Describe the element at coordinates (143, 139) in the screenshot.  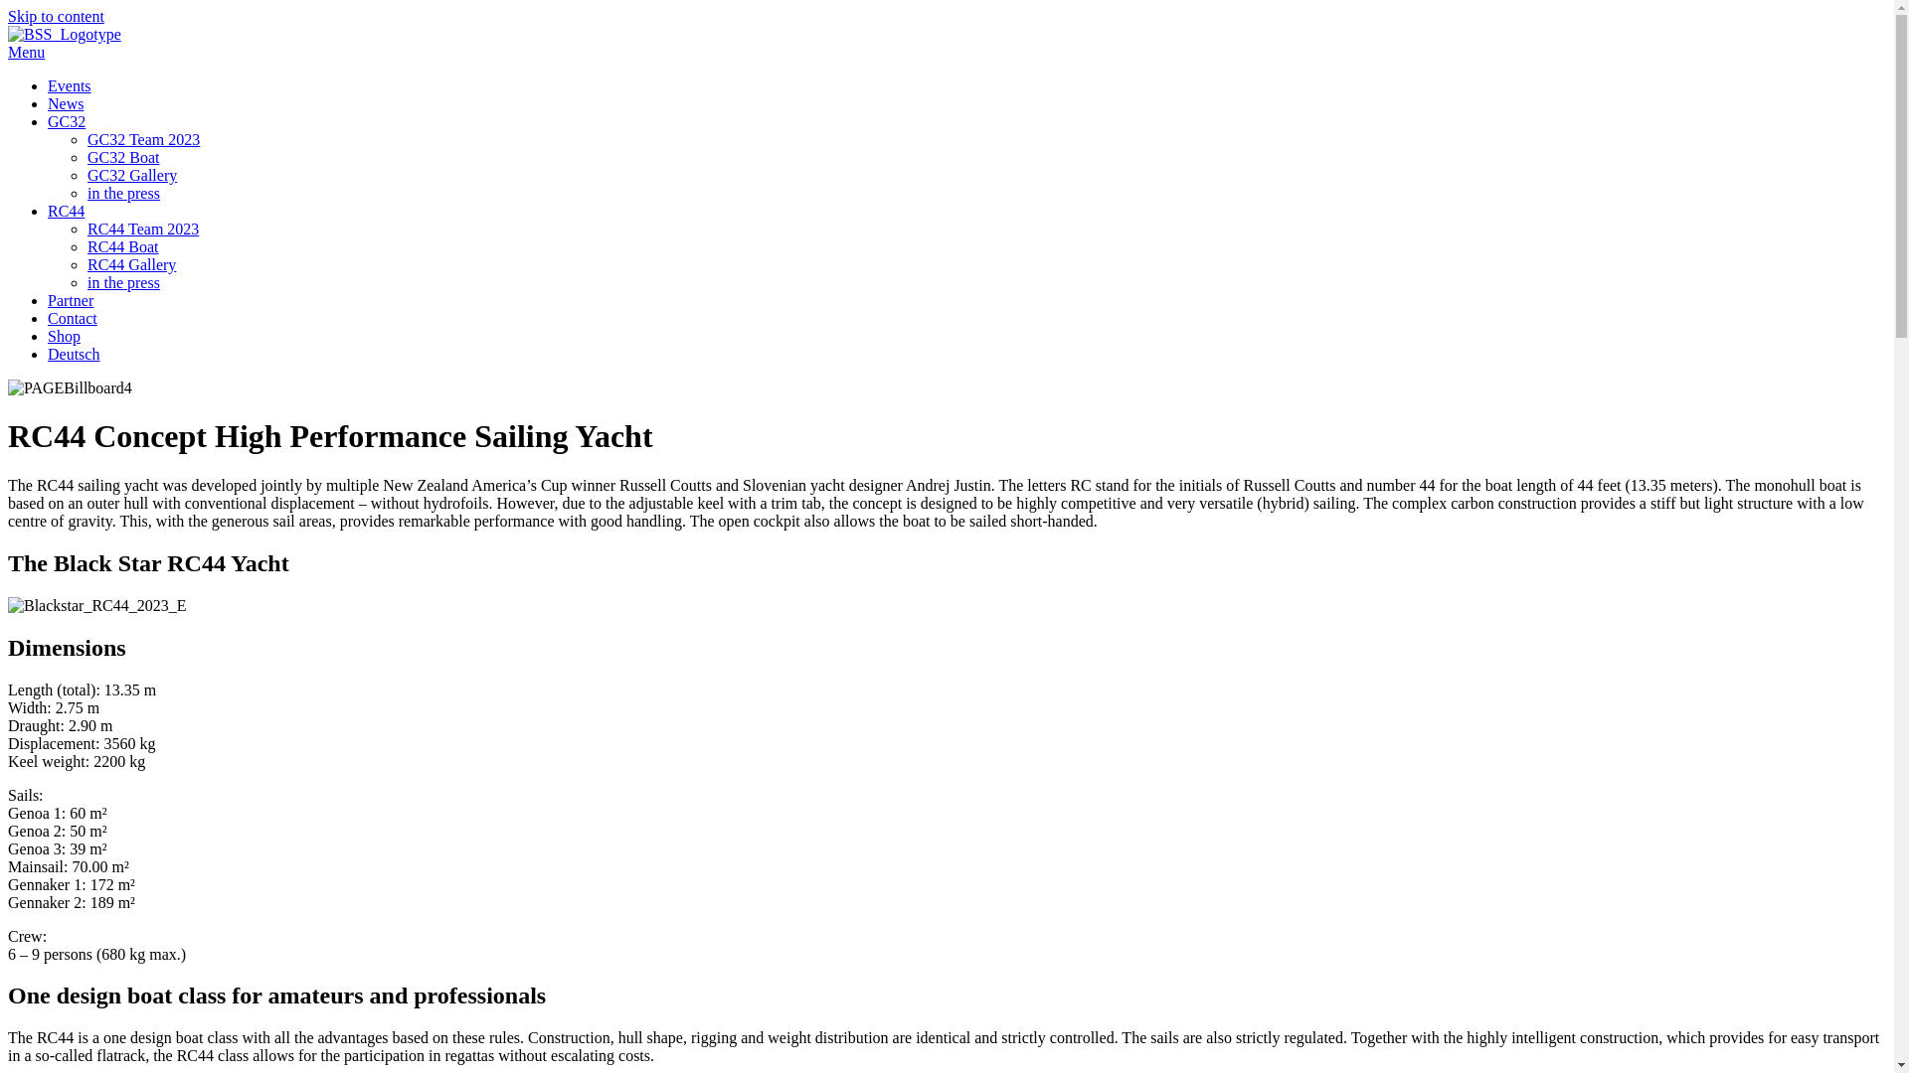
I see `GC32 Team 2023` at that location.